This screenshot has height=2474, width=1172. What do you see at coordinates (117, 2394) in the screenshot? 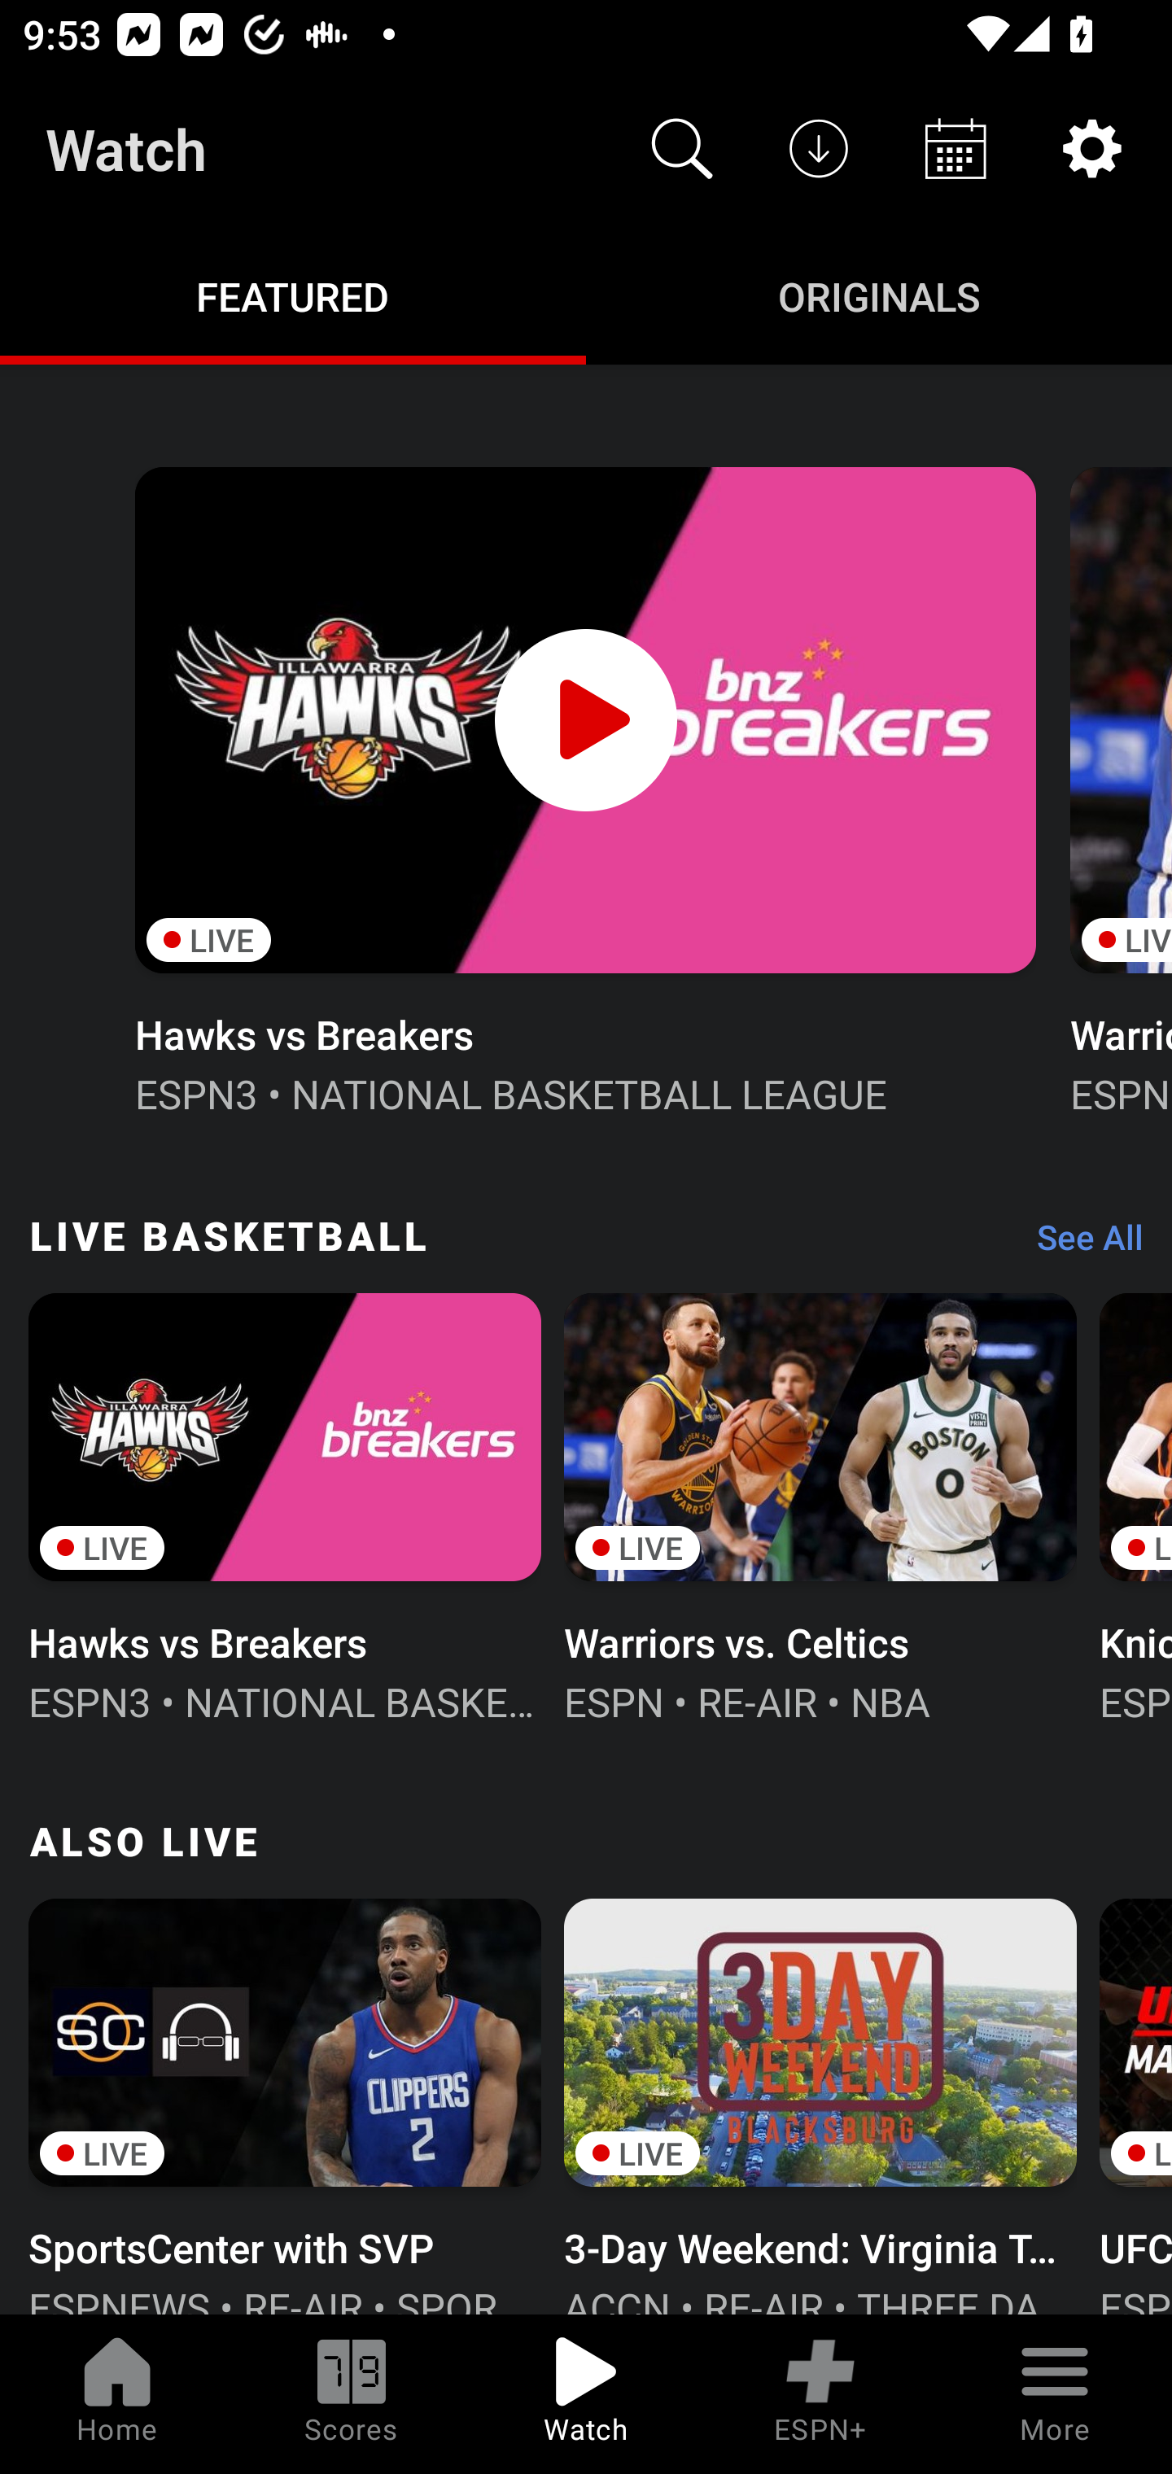
I see `Home` at bounding box center [117, 2394].